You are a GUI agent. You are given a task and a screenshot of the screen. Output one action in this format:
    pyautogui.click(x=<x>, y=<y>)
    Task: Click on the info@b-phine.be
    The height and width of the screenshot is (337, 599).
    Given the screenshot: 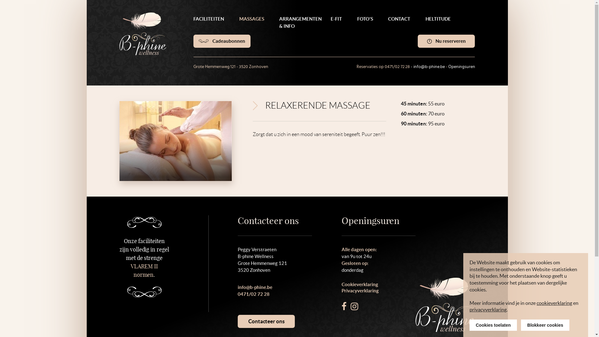 What is the action you would take?
    pyautogui.click(x=255, y=287)
    